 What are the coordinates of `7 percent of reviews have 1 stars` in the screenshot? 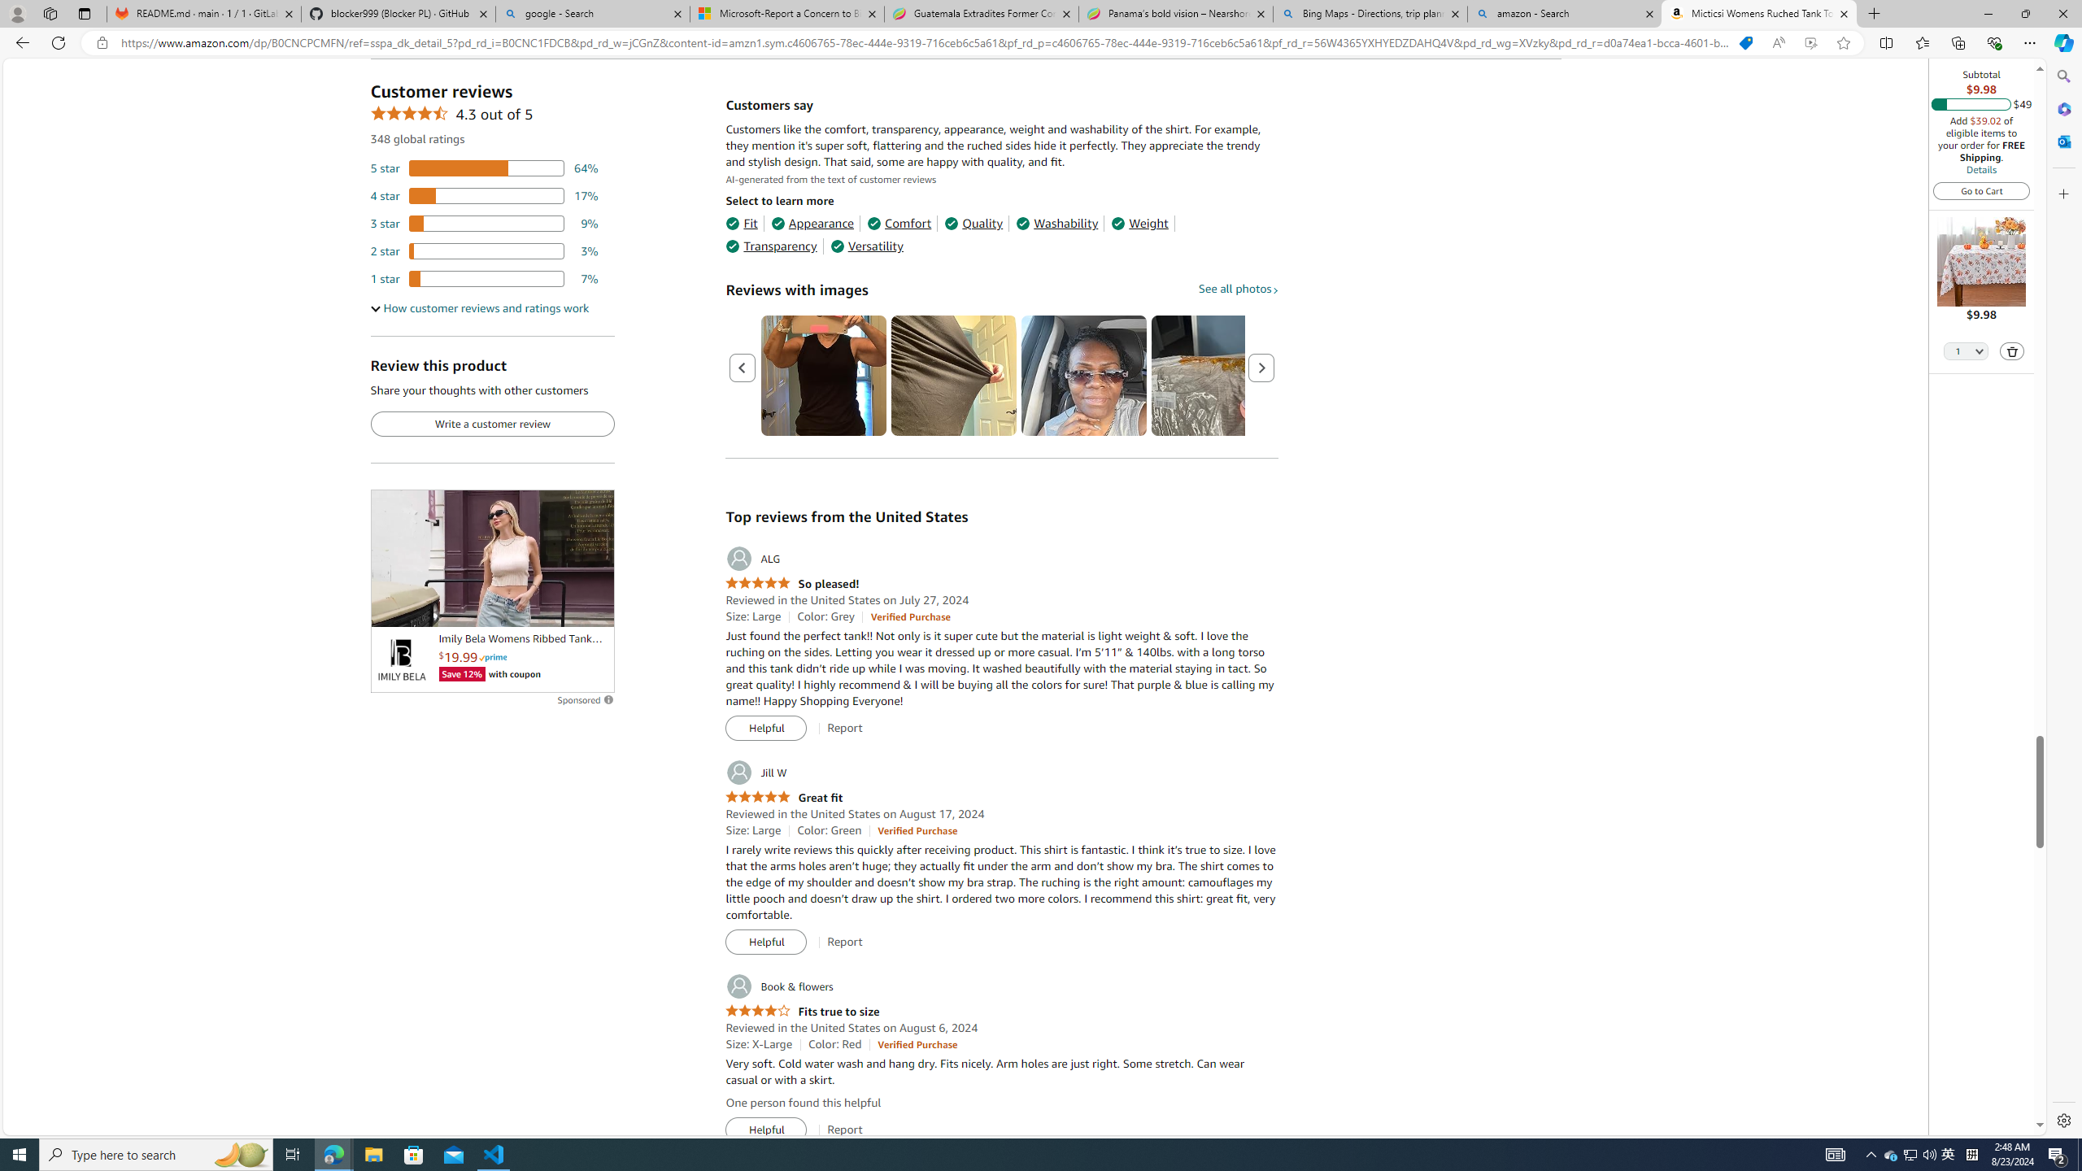 It's located at (485, 279).